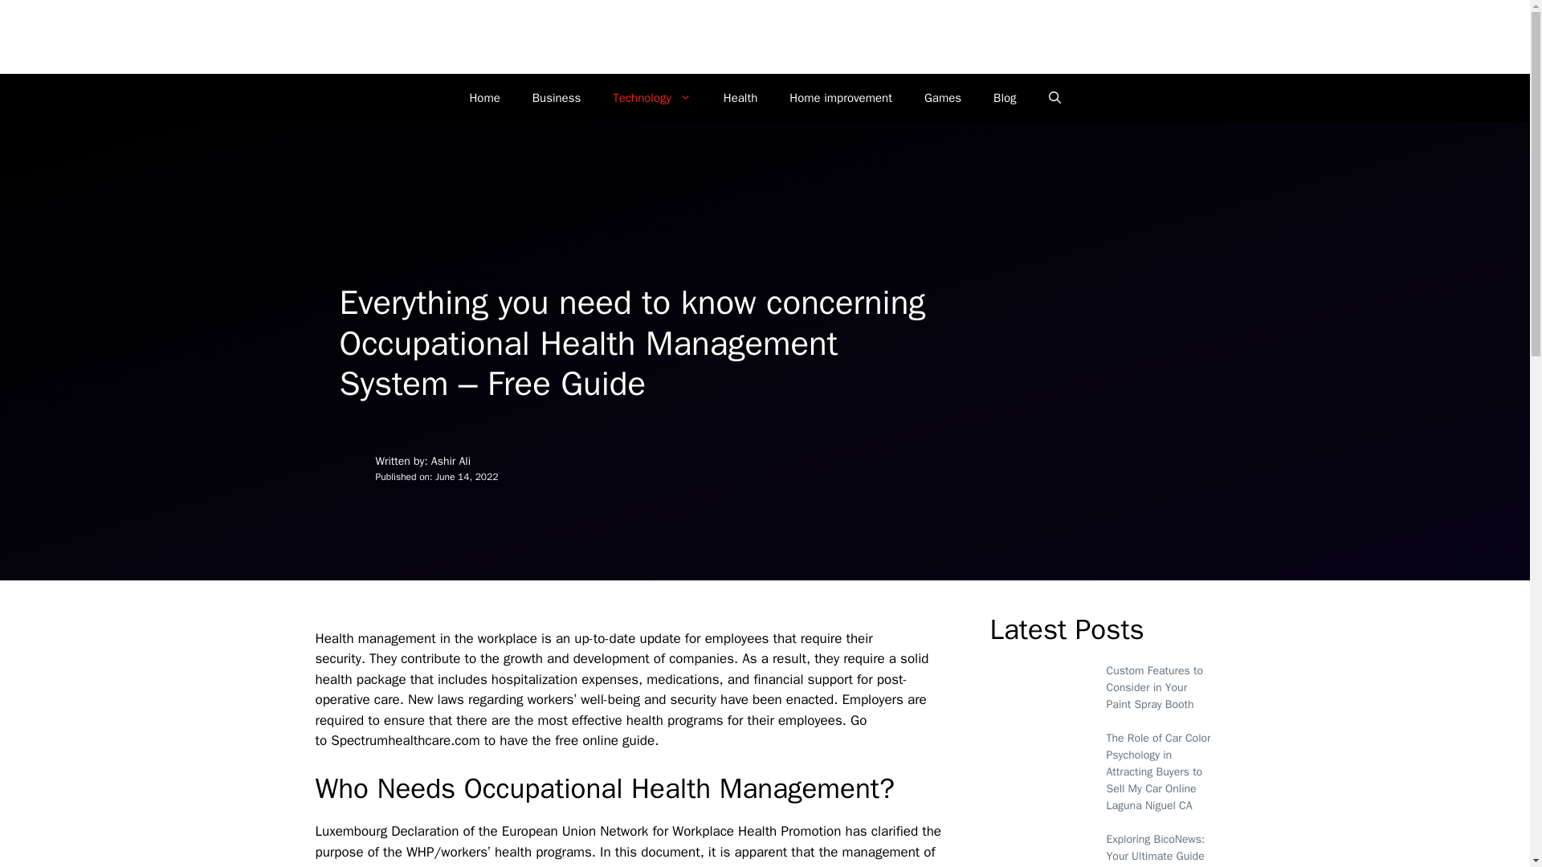  Describe the element at coordinates (483, 98) in the screenshot. I see `Home` at that location.